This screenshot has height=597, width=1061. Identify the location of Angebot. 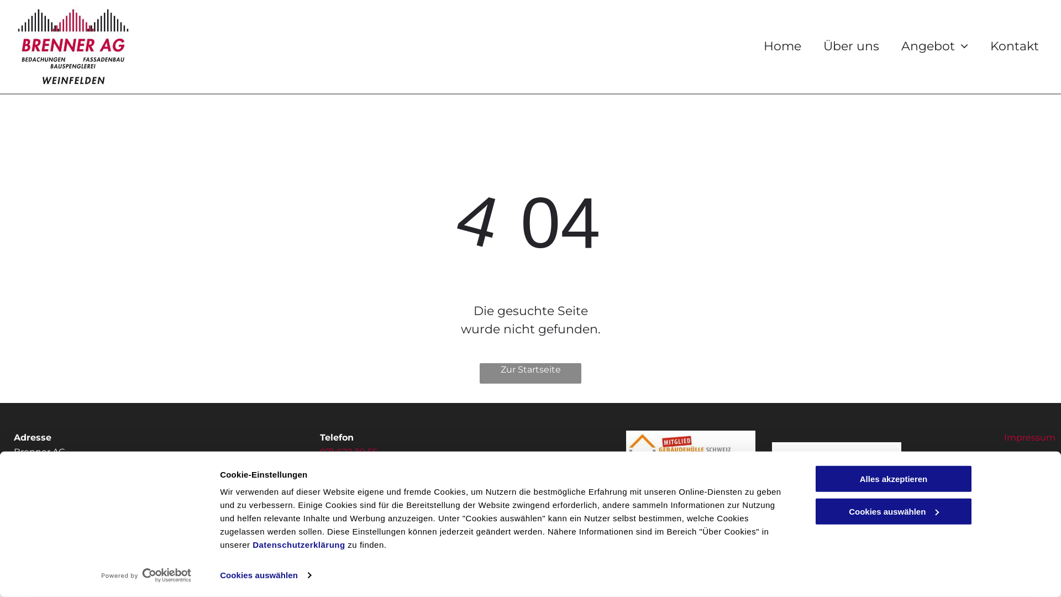
(935, 46).